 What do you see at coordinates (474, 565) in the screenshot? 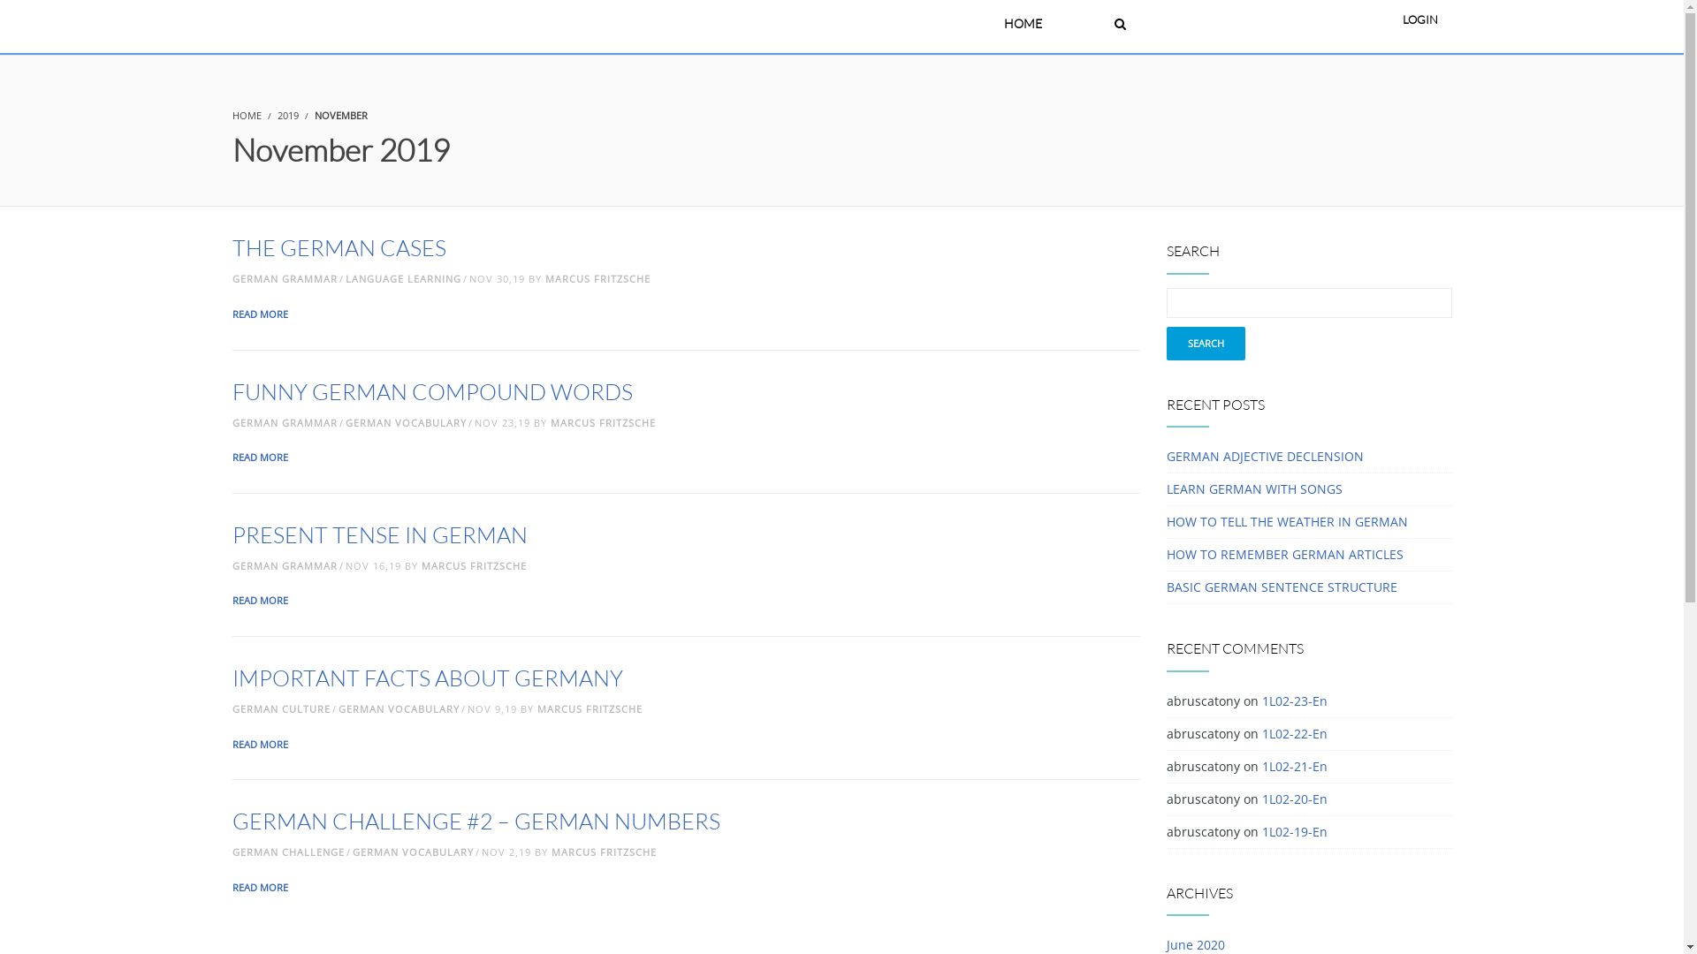
I see `MARCUS FRITZSCHE` at bounding box center [474, 565].